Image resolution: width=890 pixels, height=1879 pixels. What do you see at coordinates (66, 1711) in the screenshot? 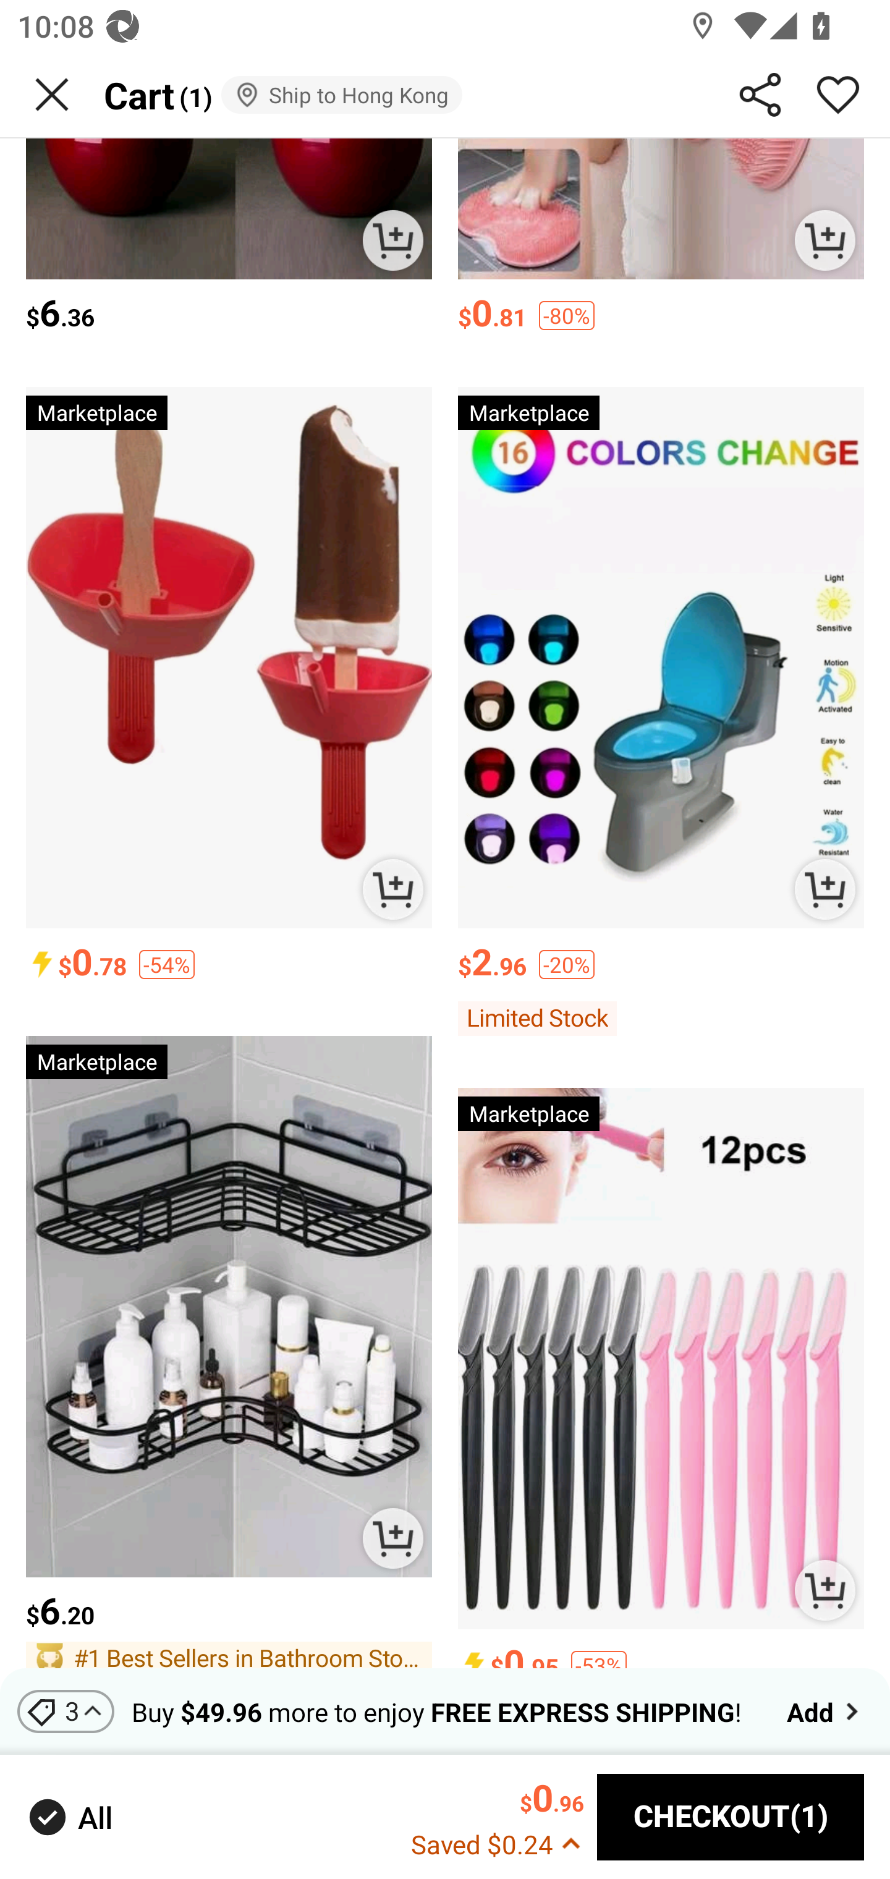
I see `3` at bounding box center [66, 1711].